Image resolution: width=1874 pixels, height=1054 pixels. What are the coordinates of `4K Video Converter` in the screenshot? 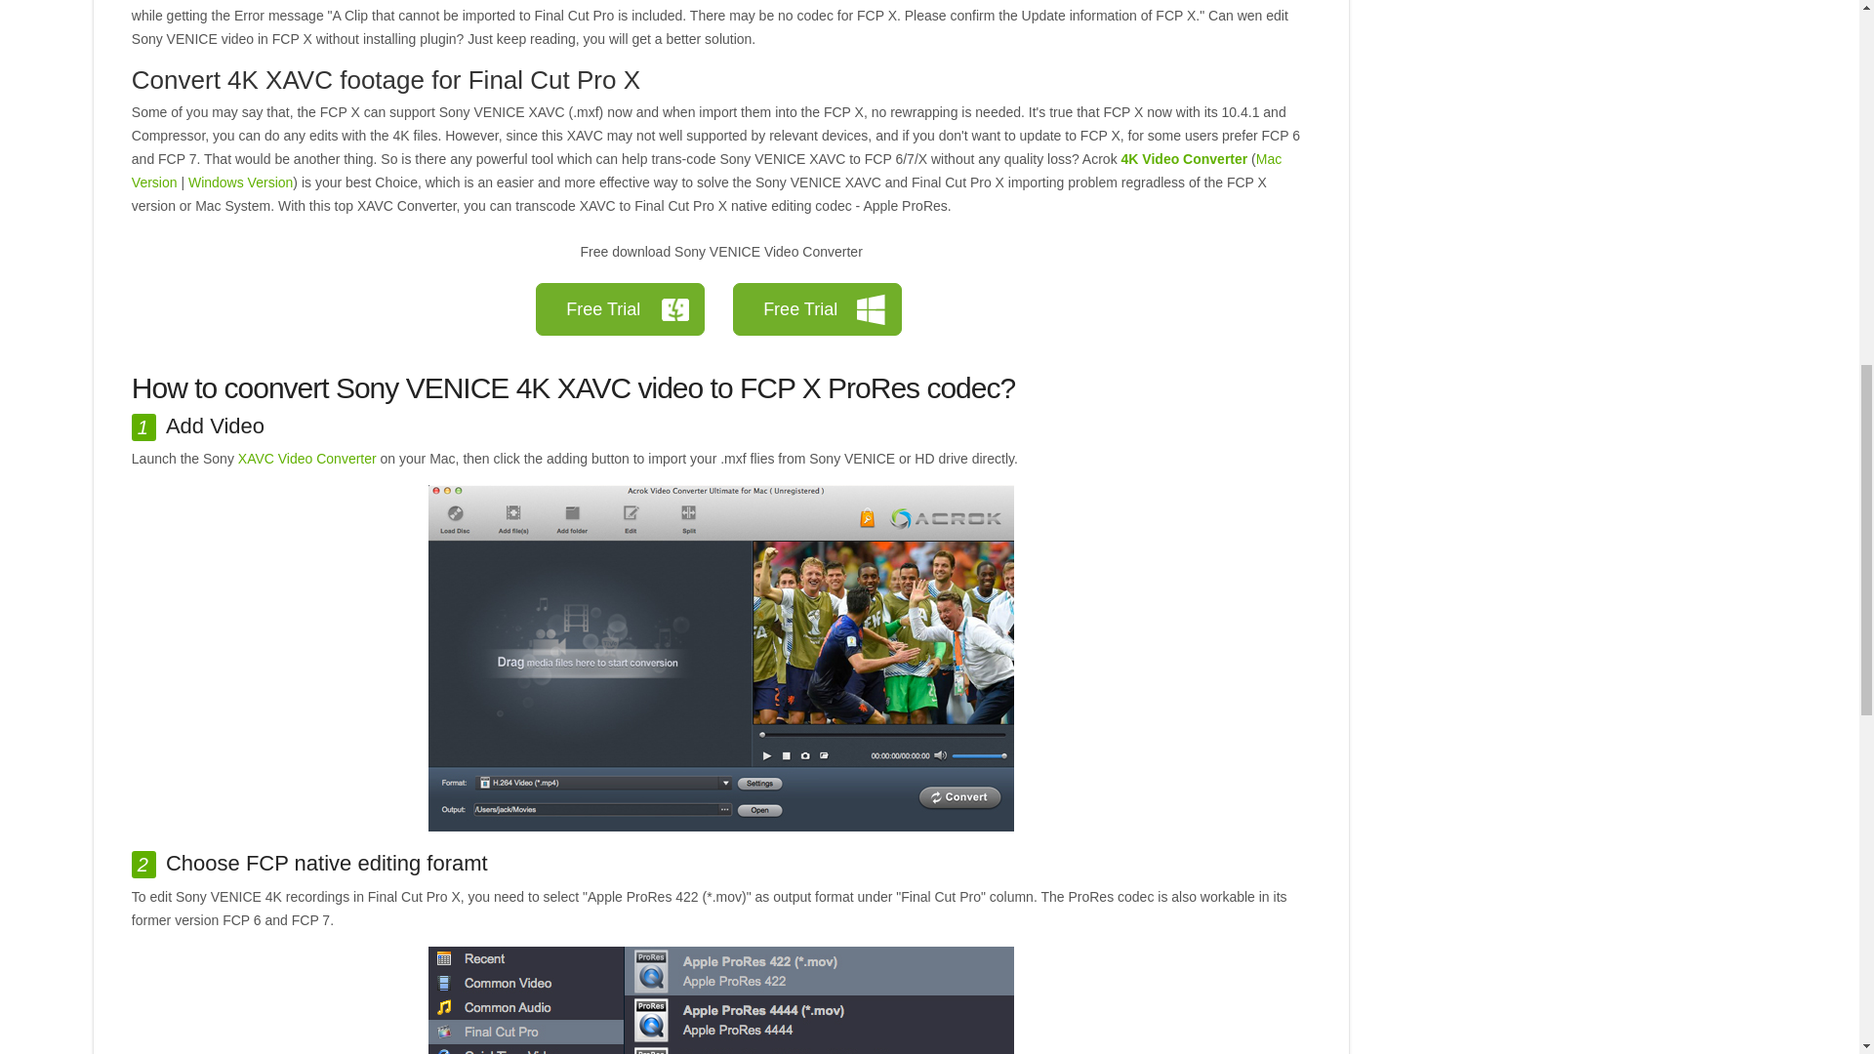 It's located at (1184, 158).